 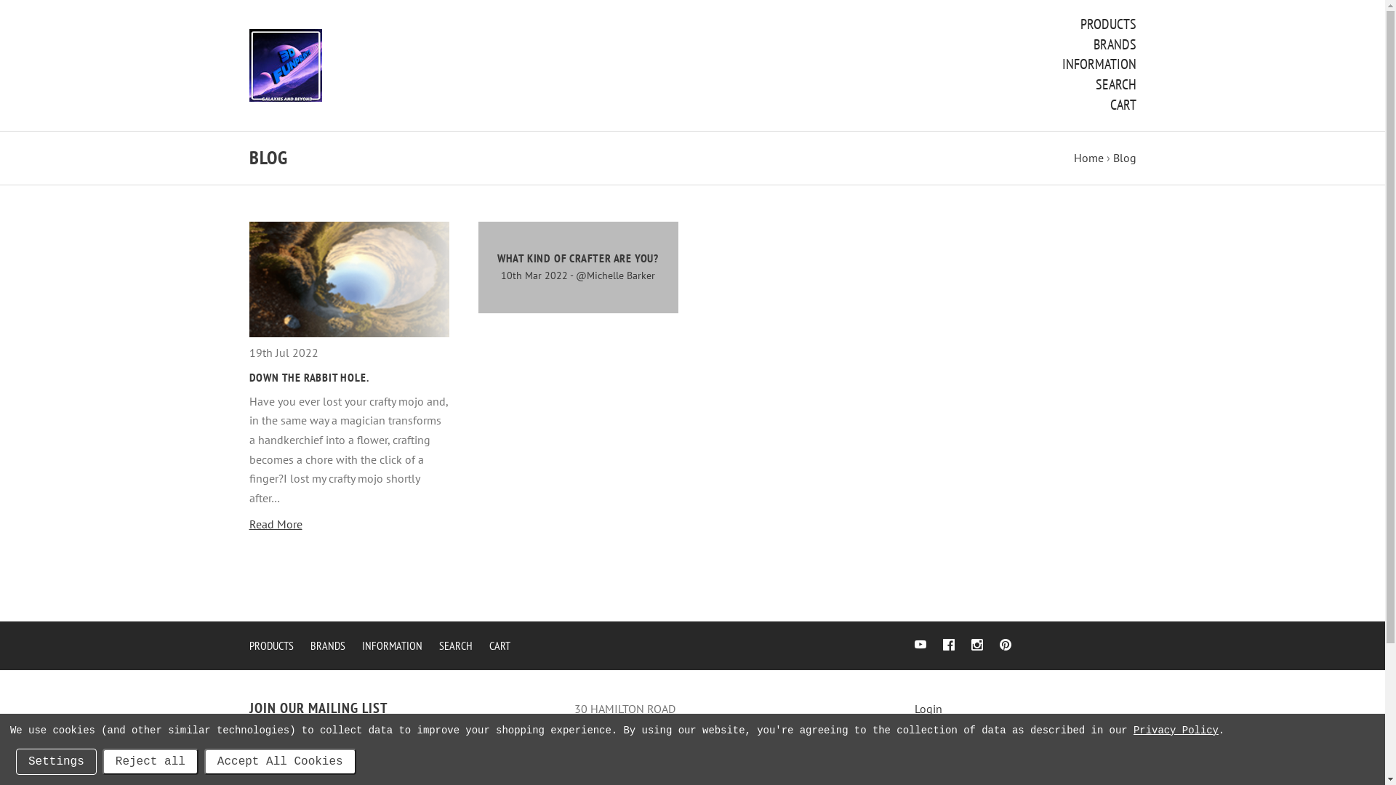 I want to click on PRODUCTS, so click(x=1108, y=24).